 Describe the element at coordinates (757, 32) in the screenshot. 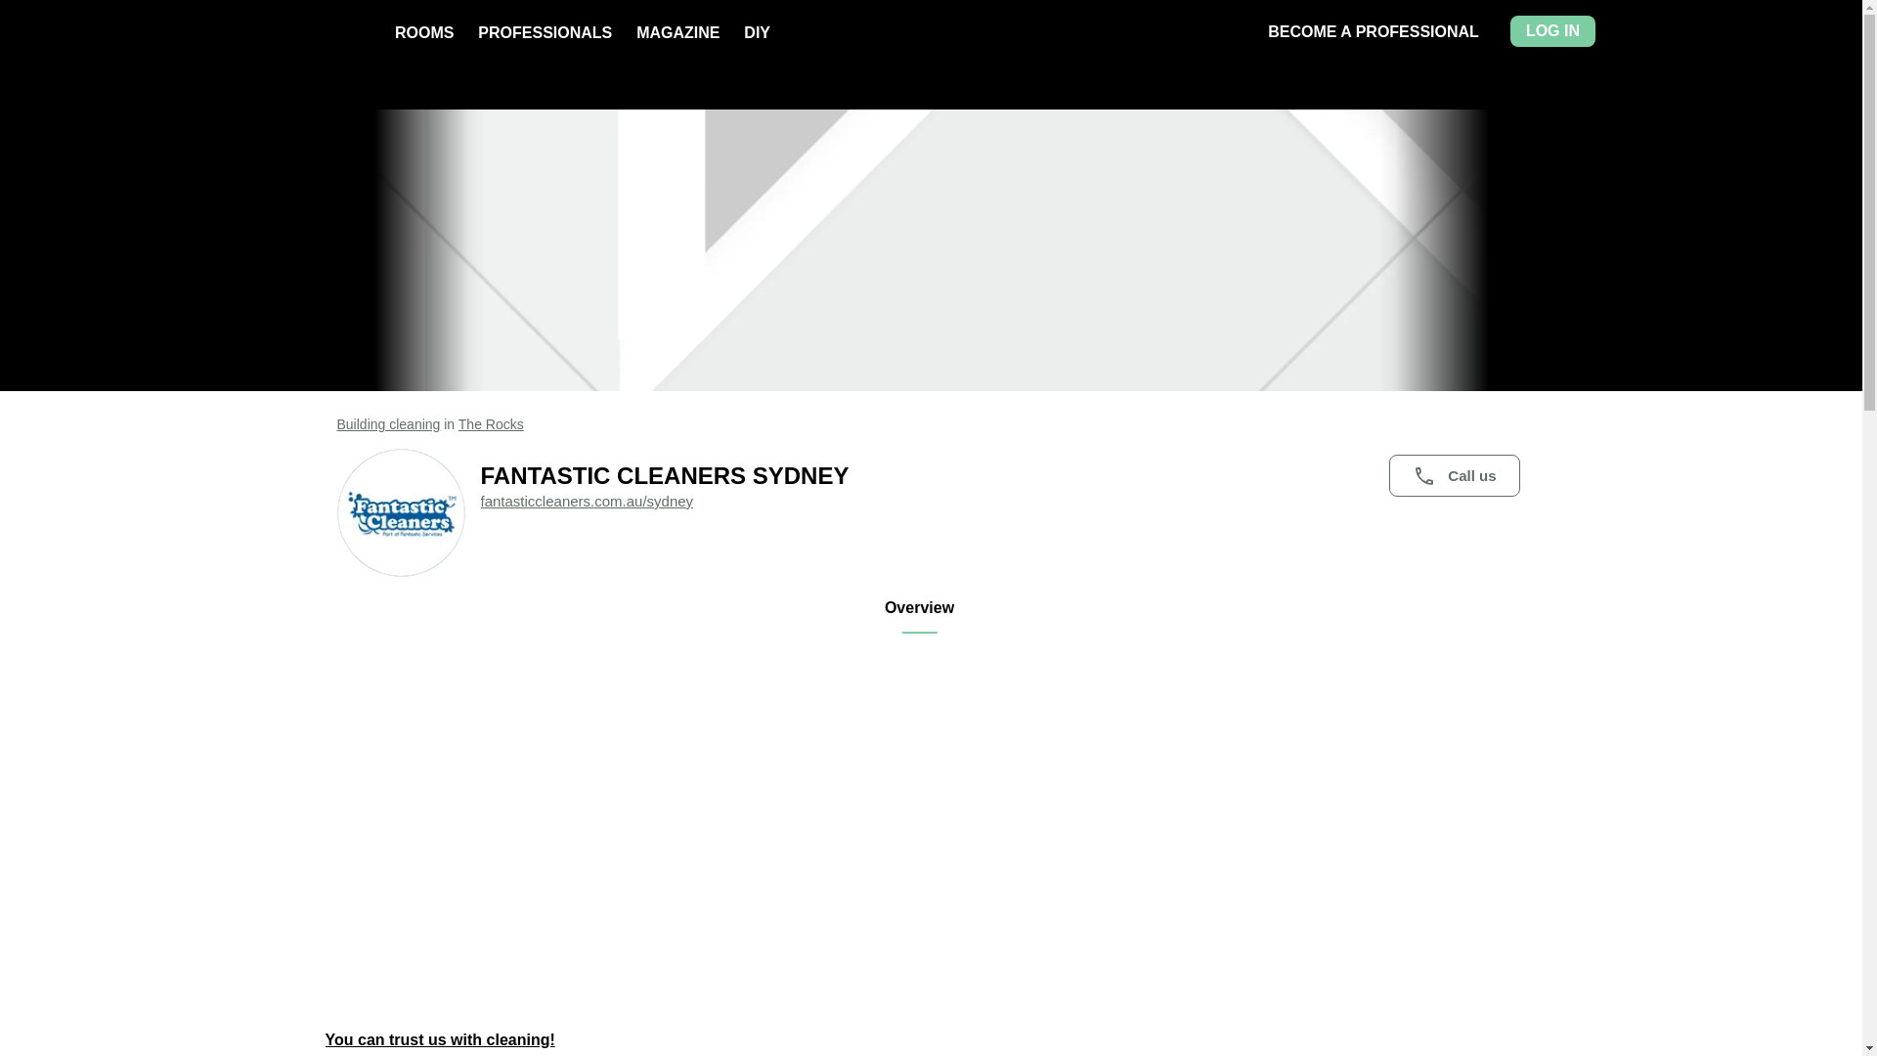

I see `DIY` at that location.